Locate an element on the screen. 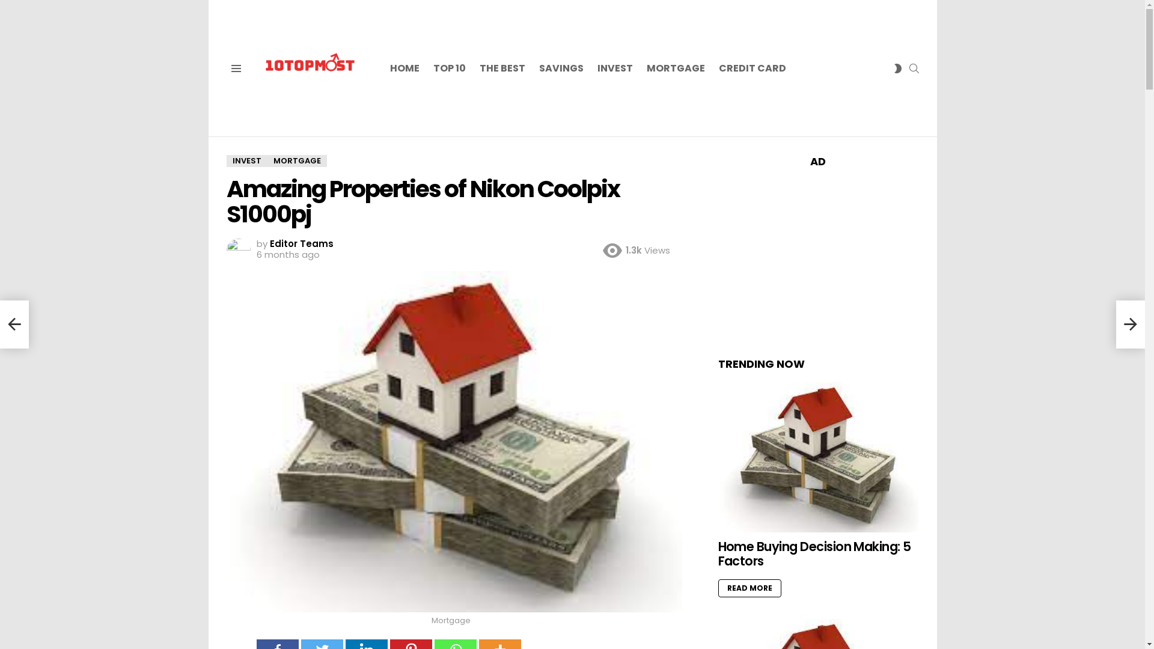 Image resolution: width=1154 pixels, height=649 pixels. READ MORE is located at coordinates (749, 588).